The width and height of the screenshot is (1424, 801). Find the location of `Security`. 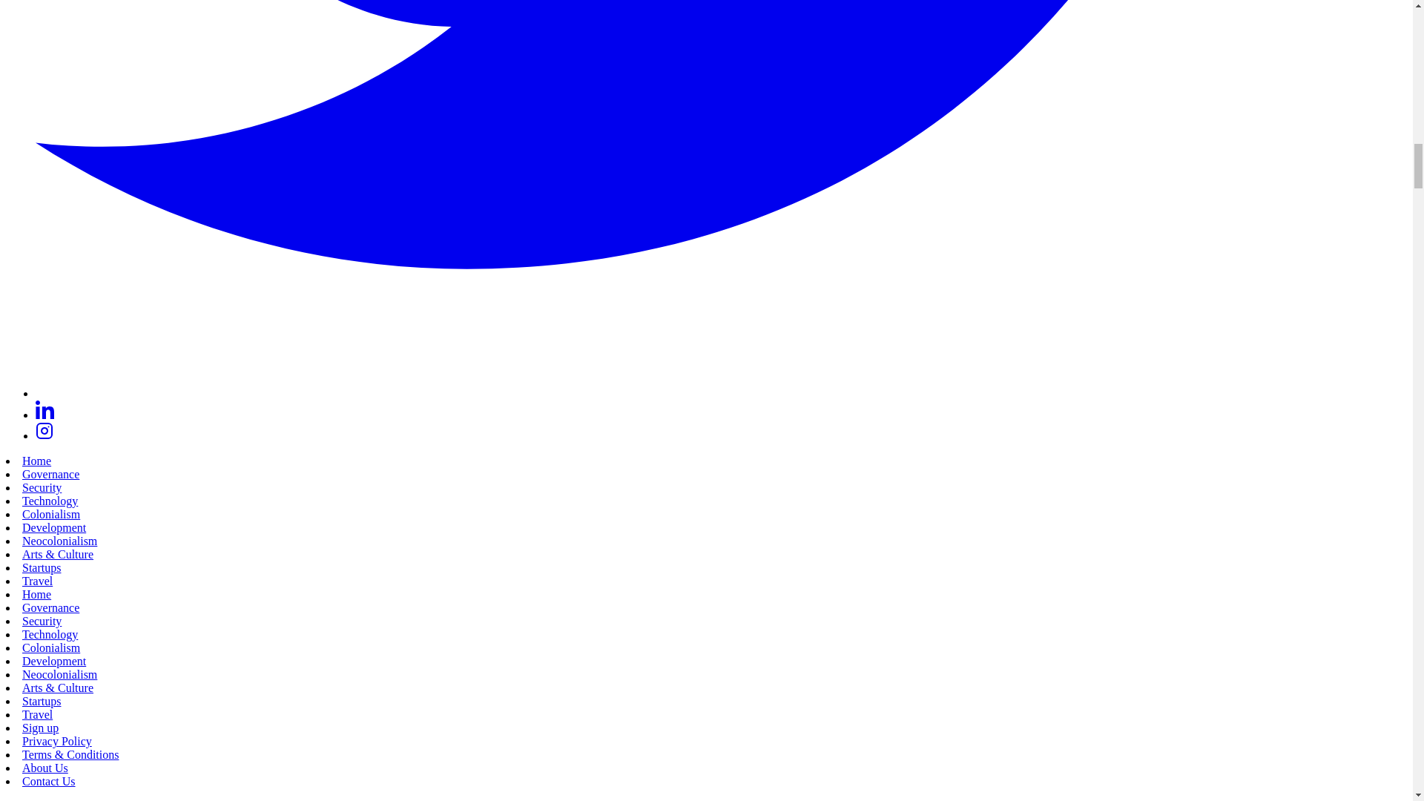

Security is located at coordinates (42, 621).